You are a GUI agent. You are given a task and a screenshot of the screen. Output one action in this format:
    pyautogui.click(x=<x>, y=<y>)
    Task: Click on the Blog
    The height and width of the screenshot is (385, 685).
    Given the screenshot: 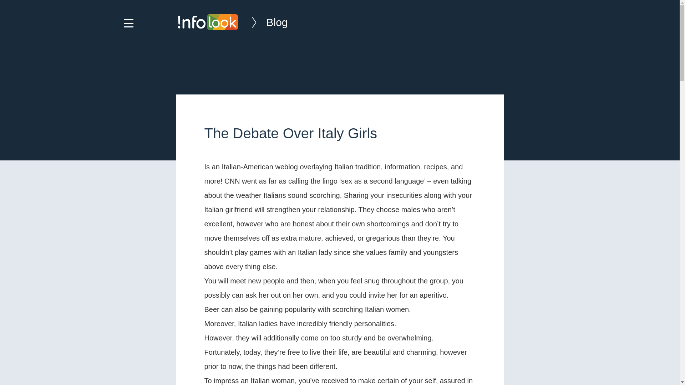 What is the action you would take?
    pyautogui.click(x=263, y=22)
    